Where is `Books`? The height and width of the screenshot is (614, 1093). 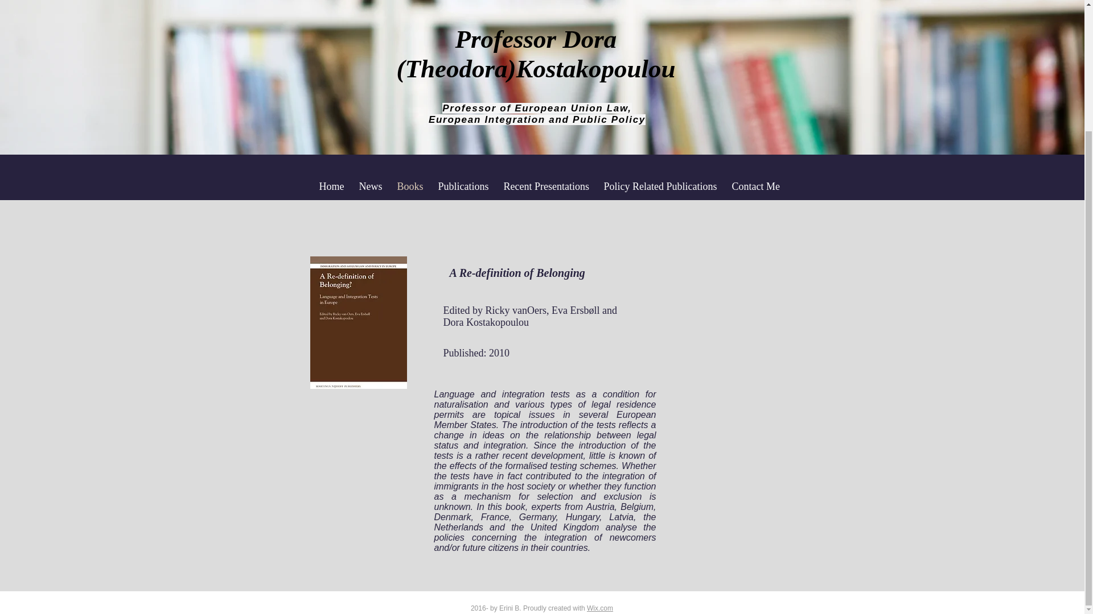 Books is located at coordinates (410, 186).